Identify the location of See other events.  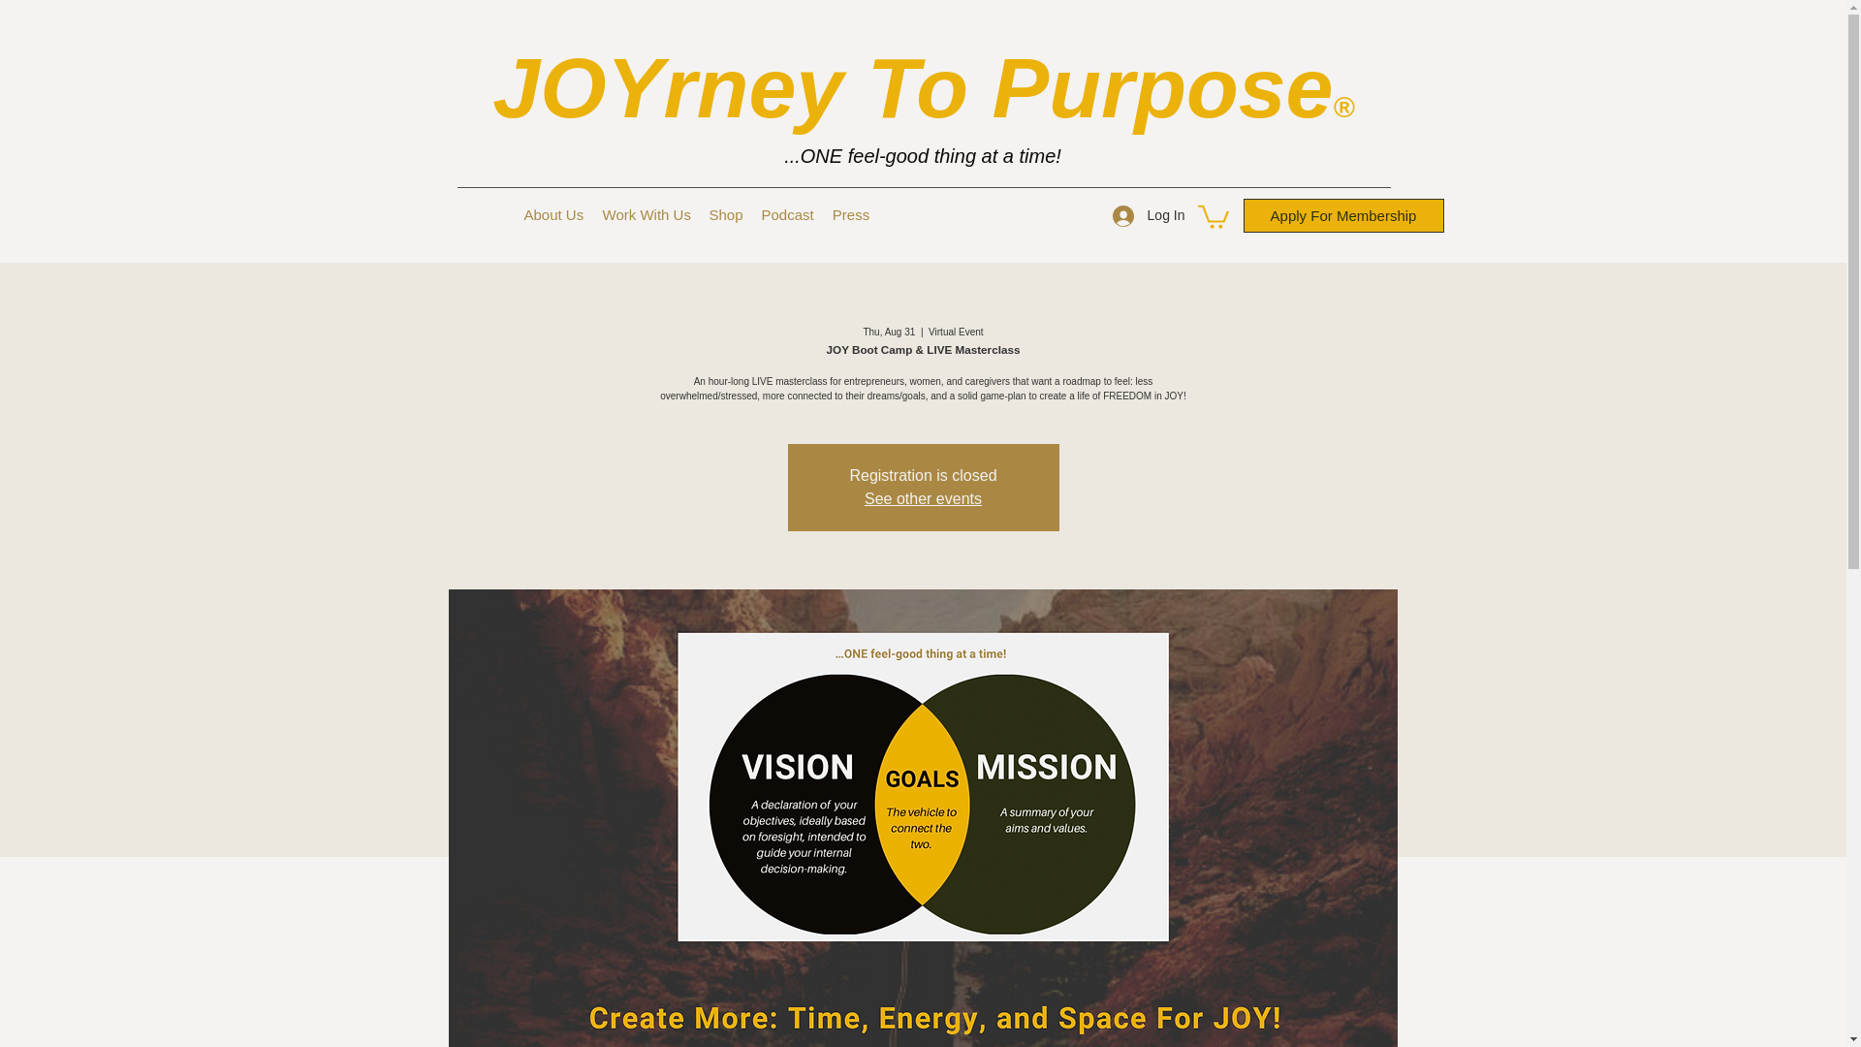
(923, 498).